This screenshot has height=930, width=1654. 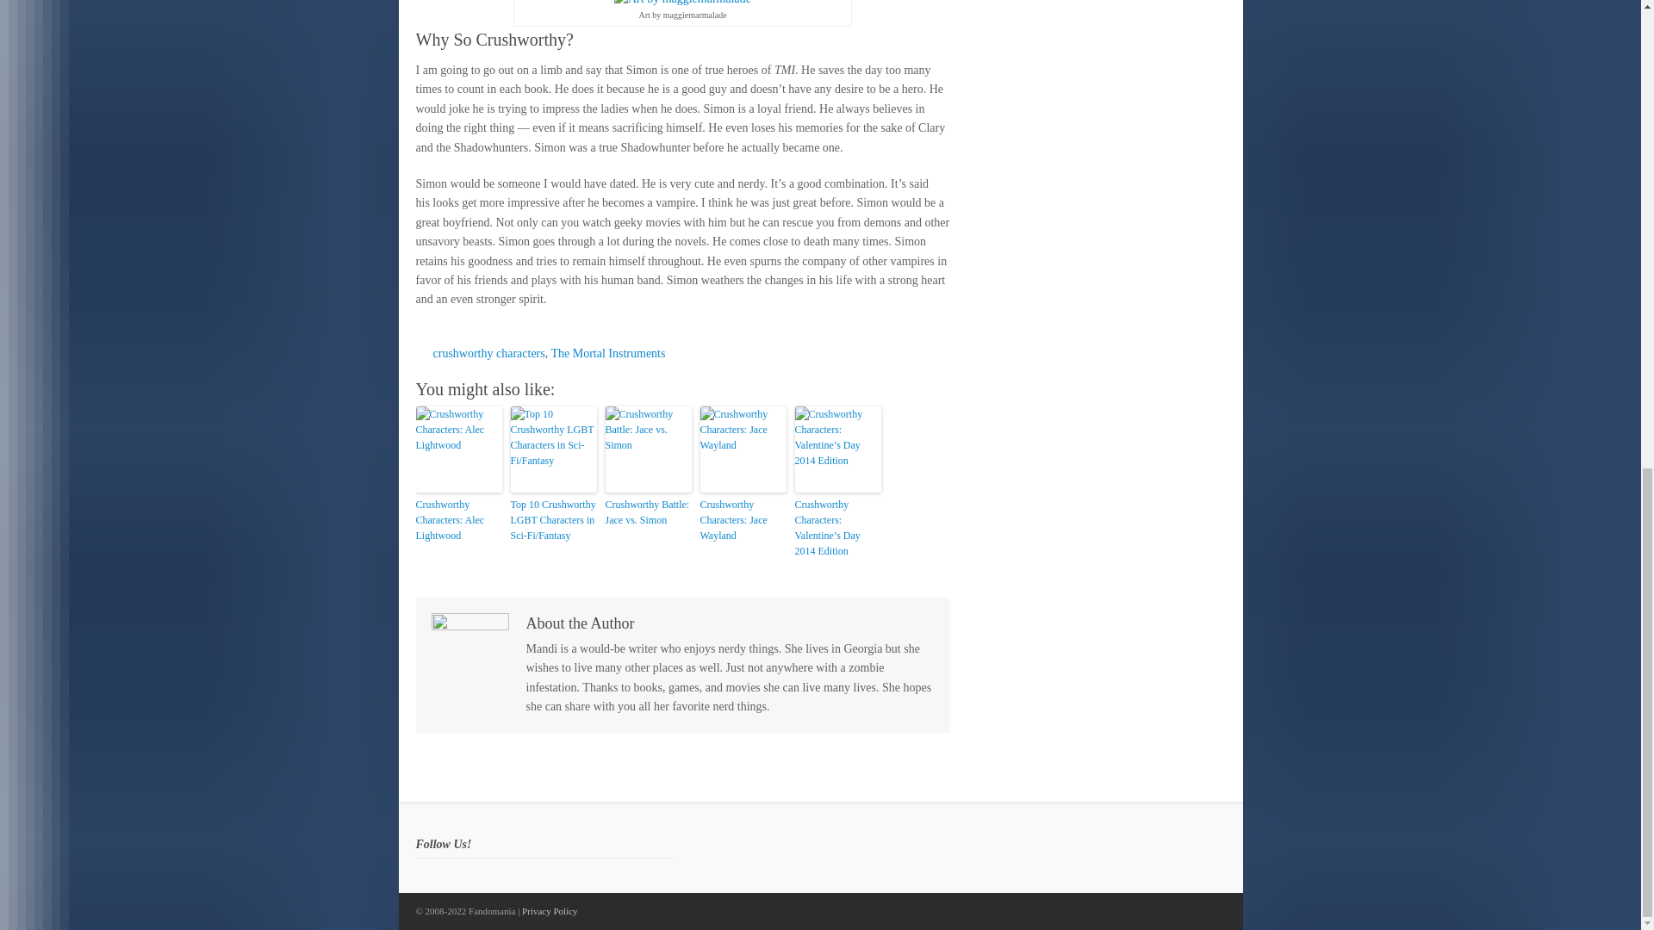 I want to click on crushworthy characters, so click(x=488, y=353).